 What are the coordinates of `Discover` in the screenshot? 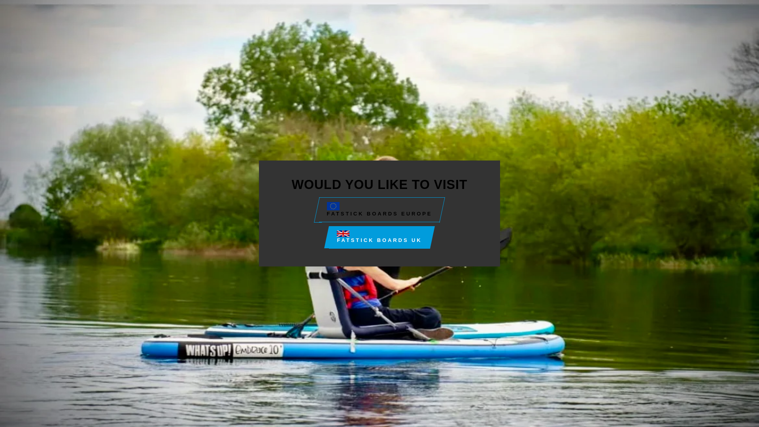 It's located at (343, 379).